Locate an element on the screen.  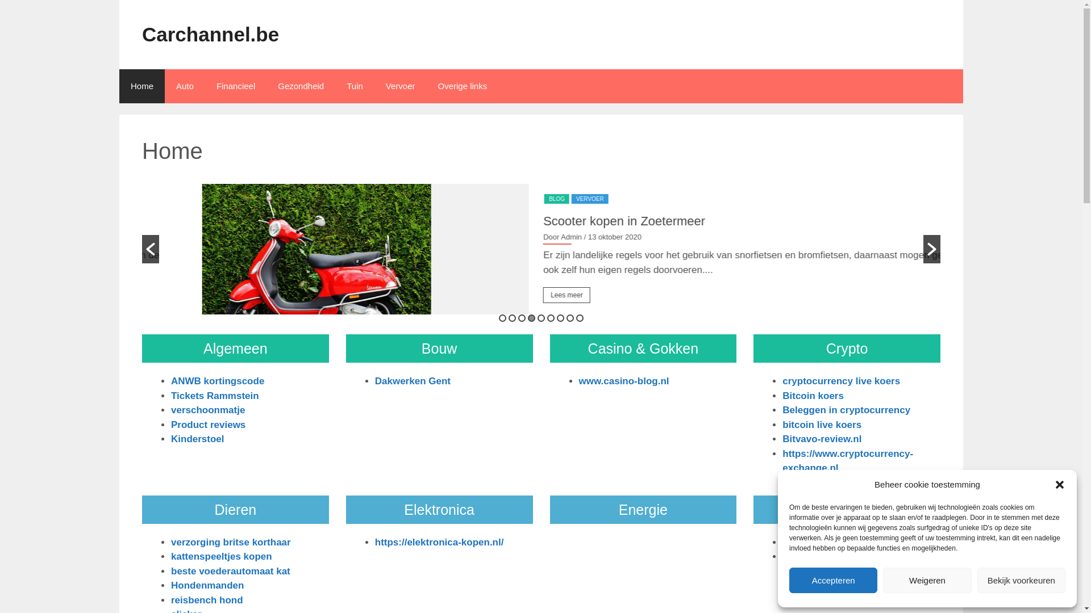
Bitvavo-review.nl is located at coordinates (822, 439).